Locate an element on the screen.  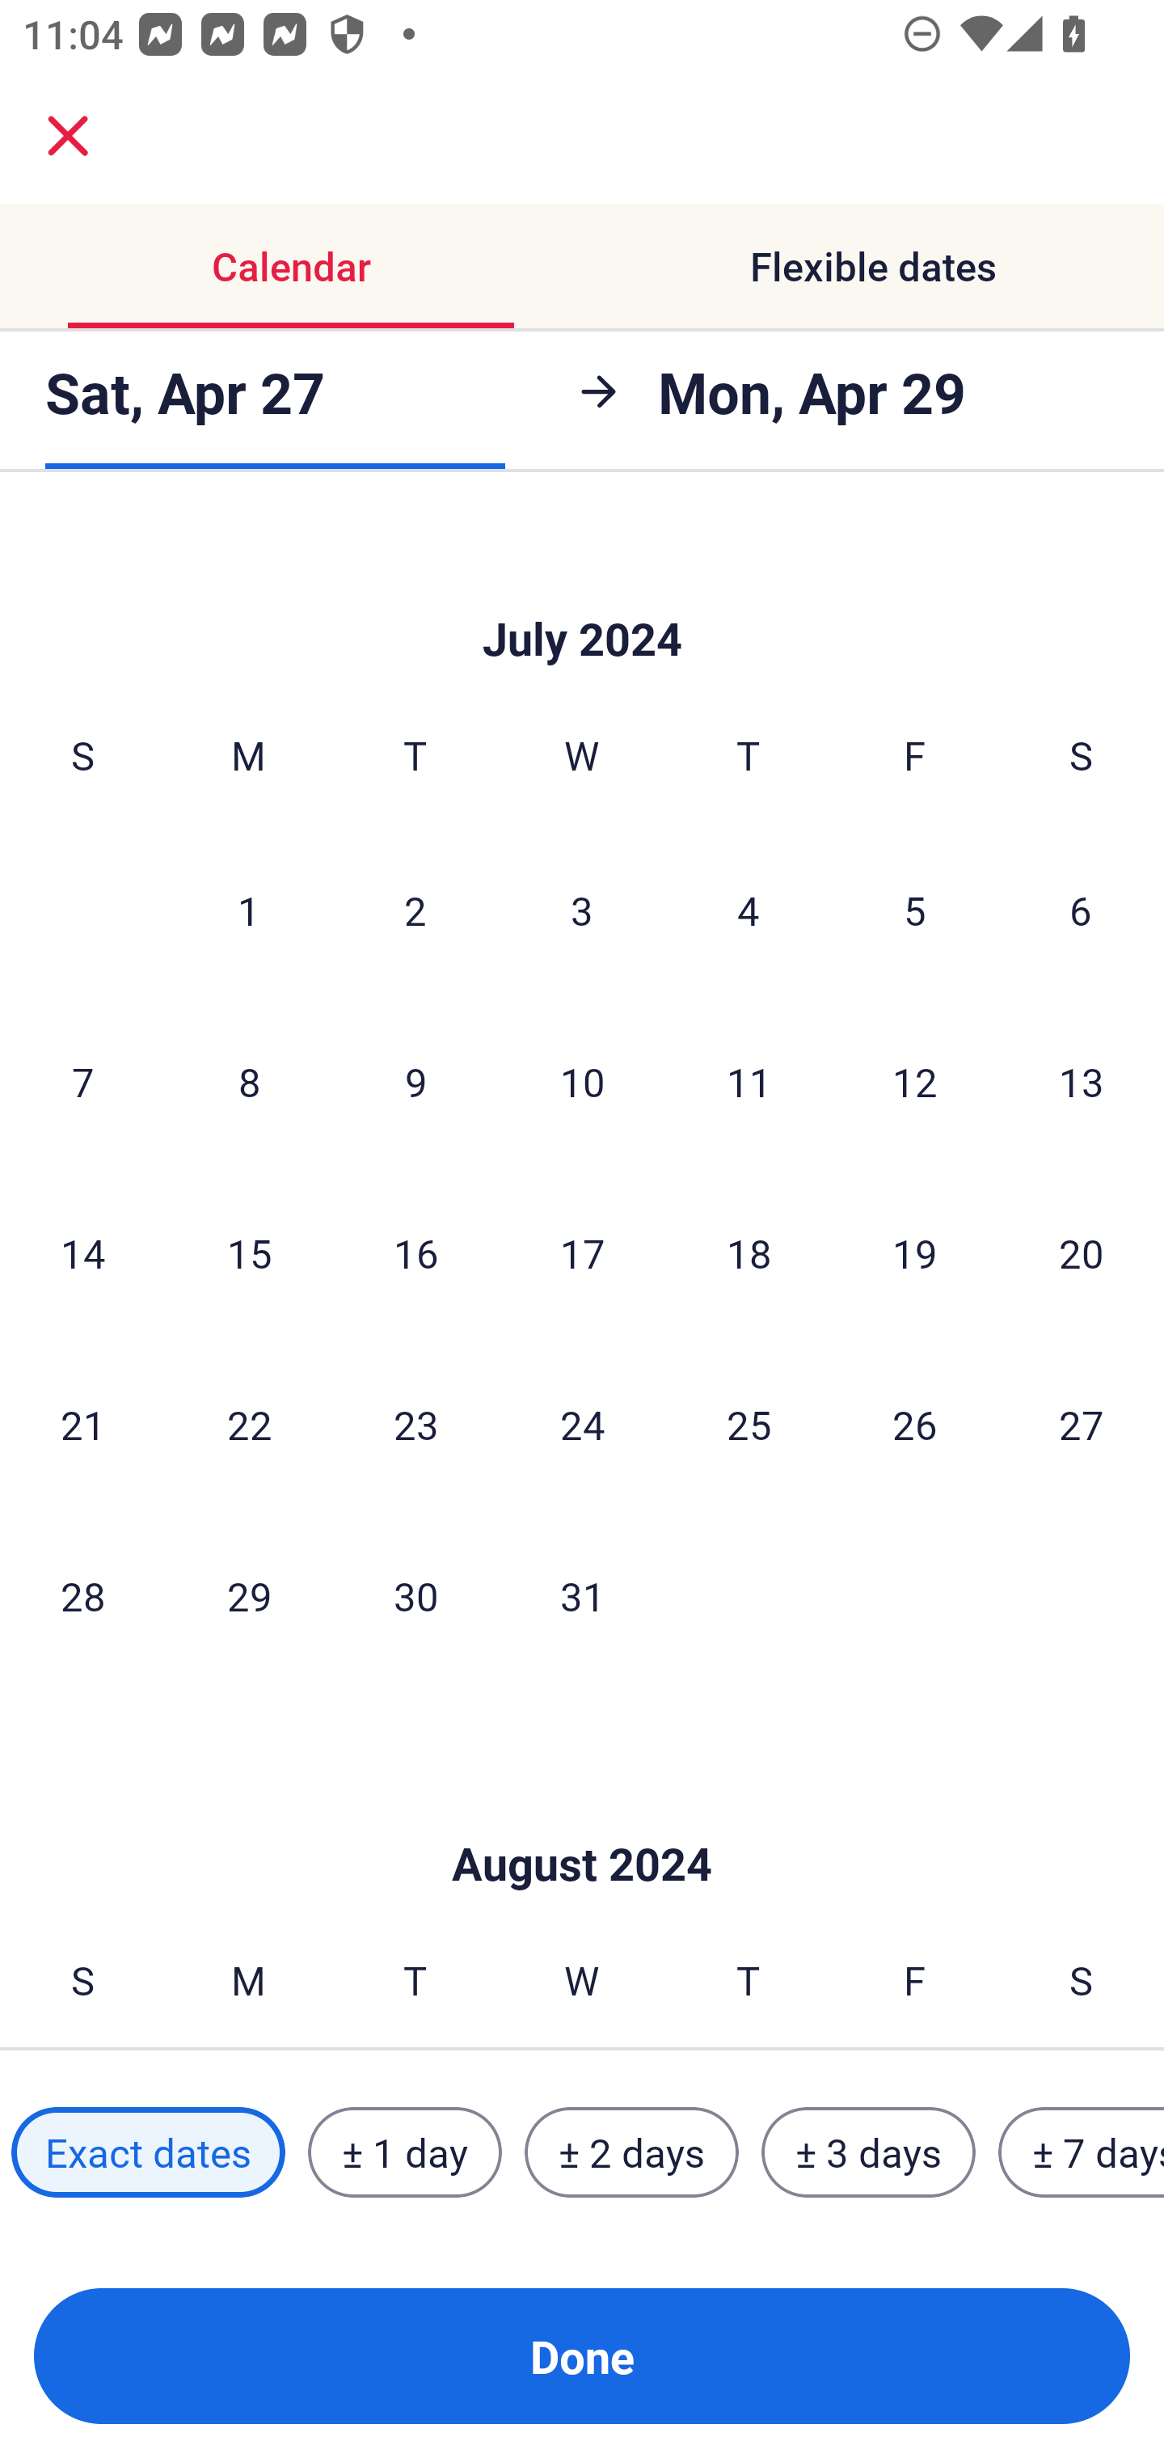
14 Sunday, July 14, 2024 is located at coordinates (82, 1252).